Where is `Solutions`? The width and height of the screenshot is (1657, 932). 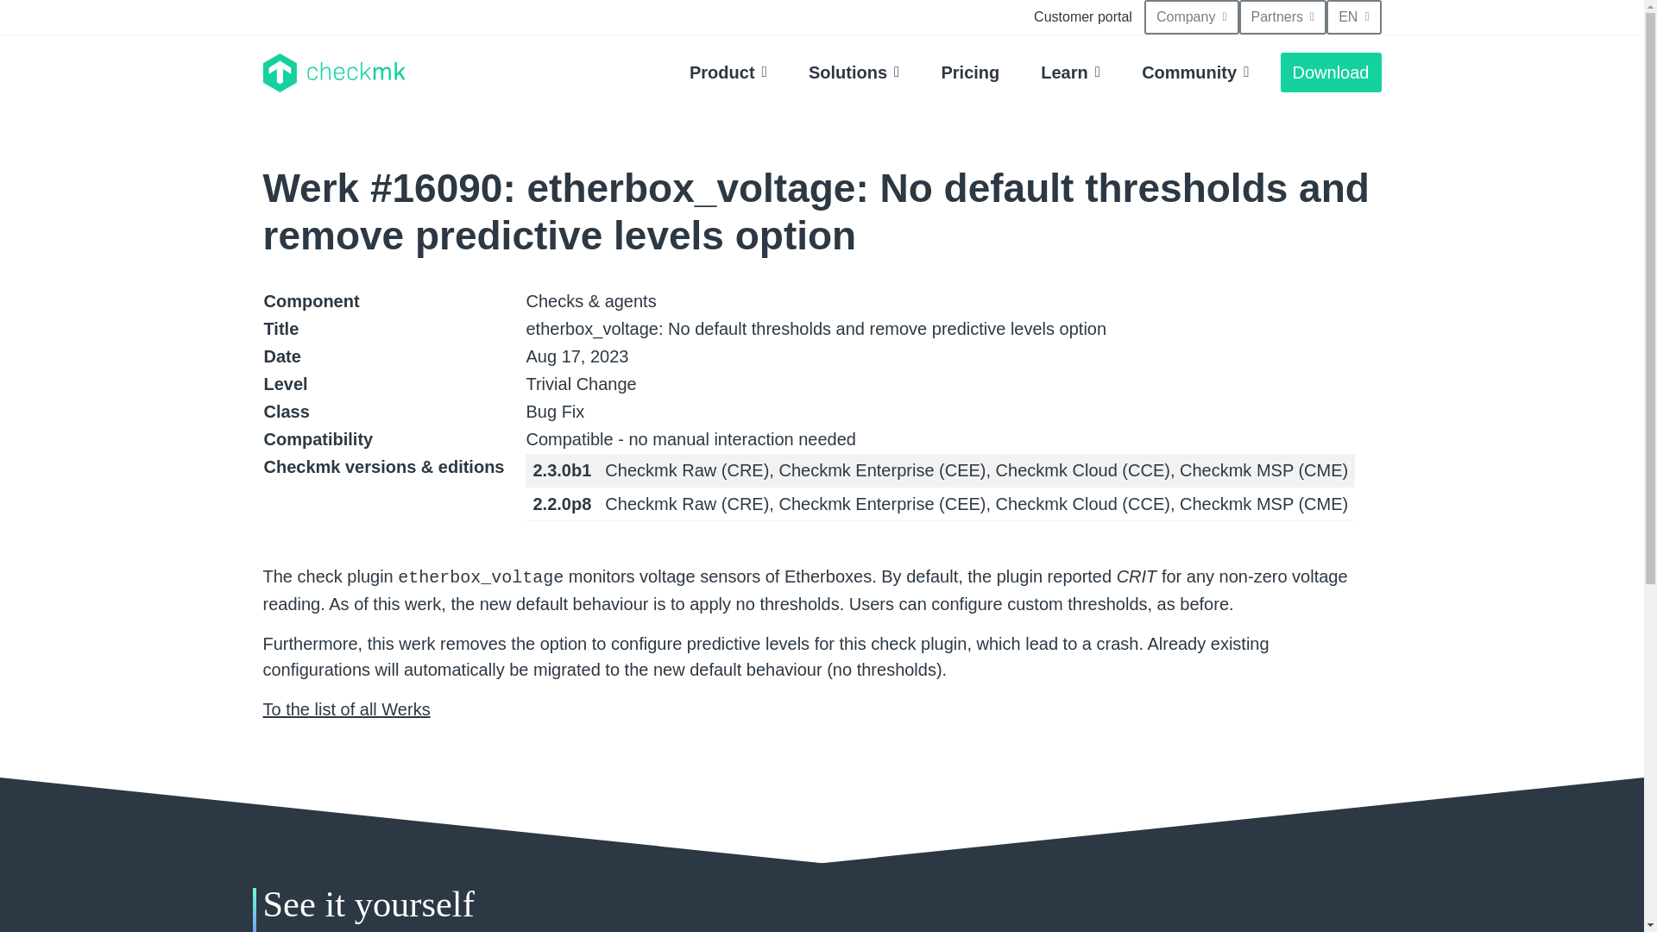 Solutions is located at coordinates (854, 72).